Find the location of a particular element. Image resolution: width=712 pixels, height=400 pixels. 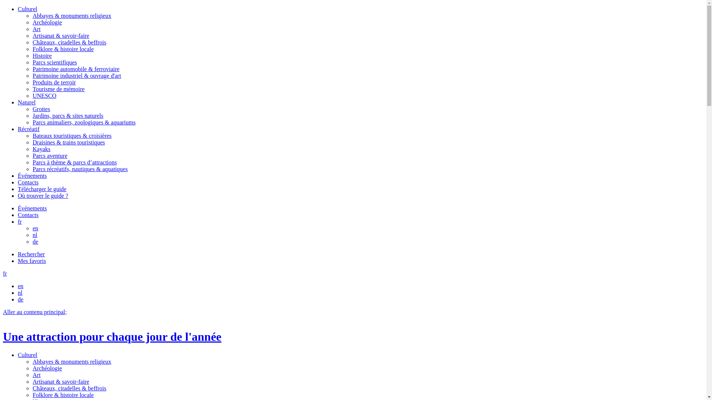

nl is located at coordinates (20, 293).